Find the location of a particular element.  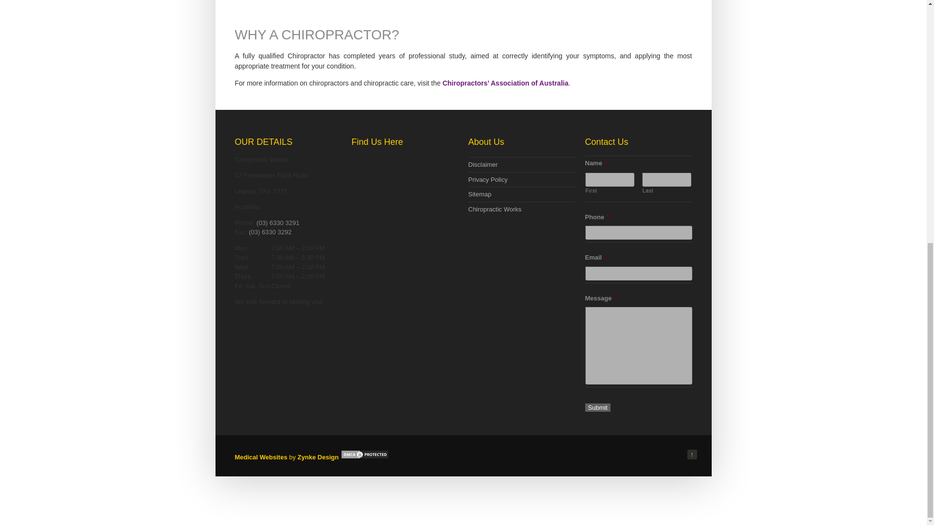

Privacy Policy is located at coordinates (487, 179).